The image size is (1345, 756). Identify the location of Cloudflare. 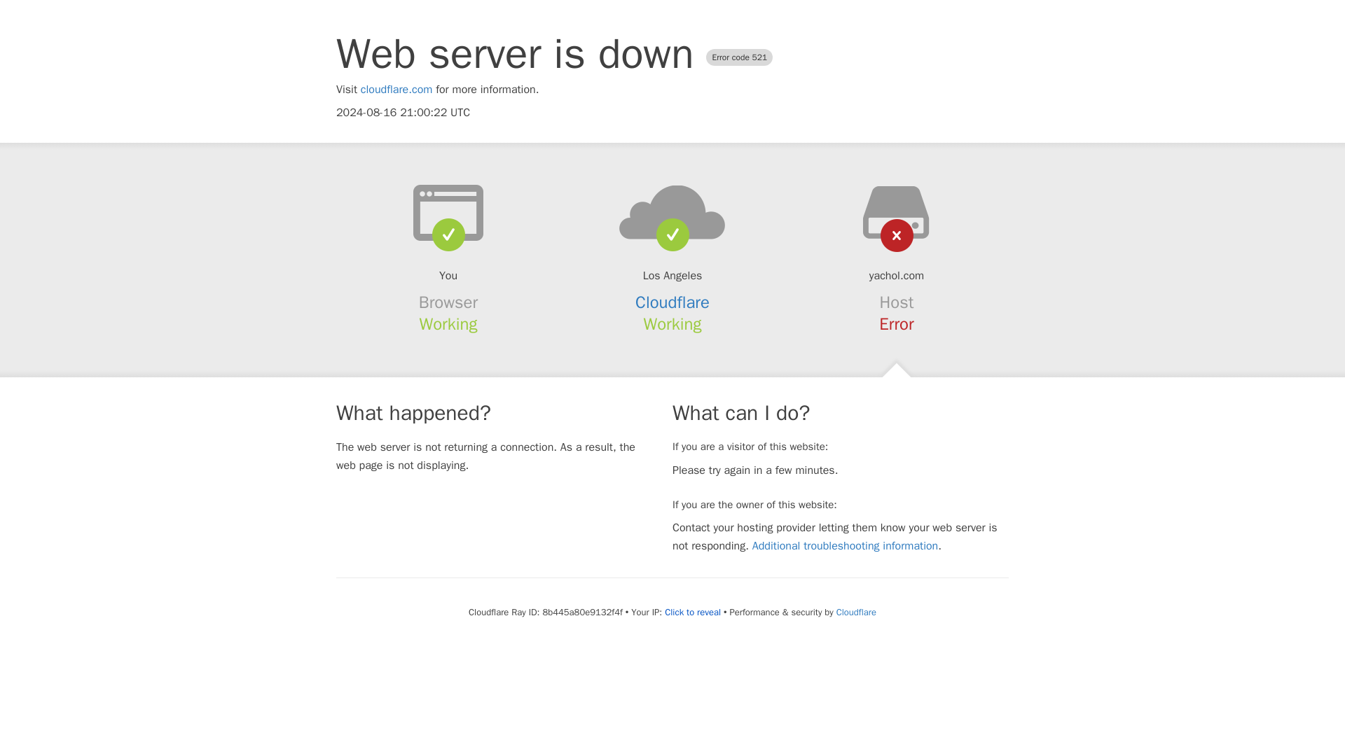
(672, 302).